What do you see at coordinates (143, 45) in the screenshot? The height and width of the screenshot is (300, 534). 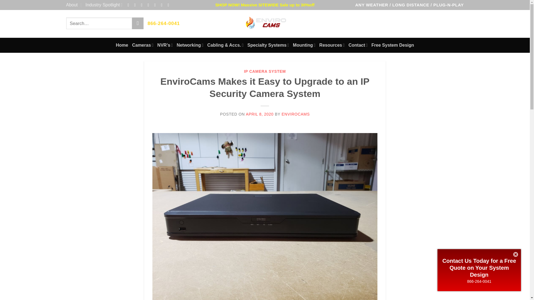 I see `Cameras` at bounding box center [143, 45].